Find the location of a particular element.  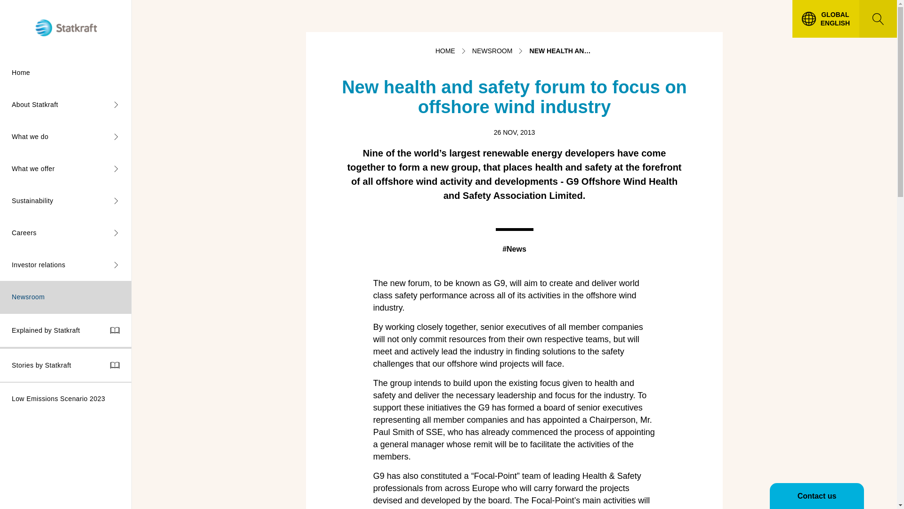

Home is located at coordinates (65, 72).